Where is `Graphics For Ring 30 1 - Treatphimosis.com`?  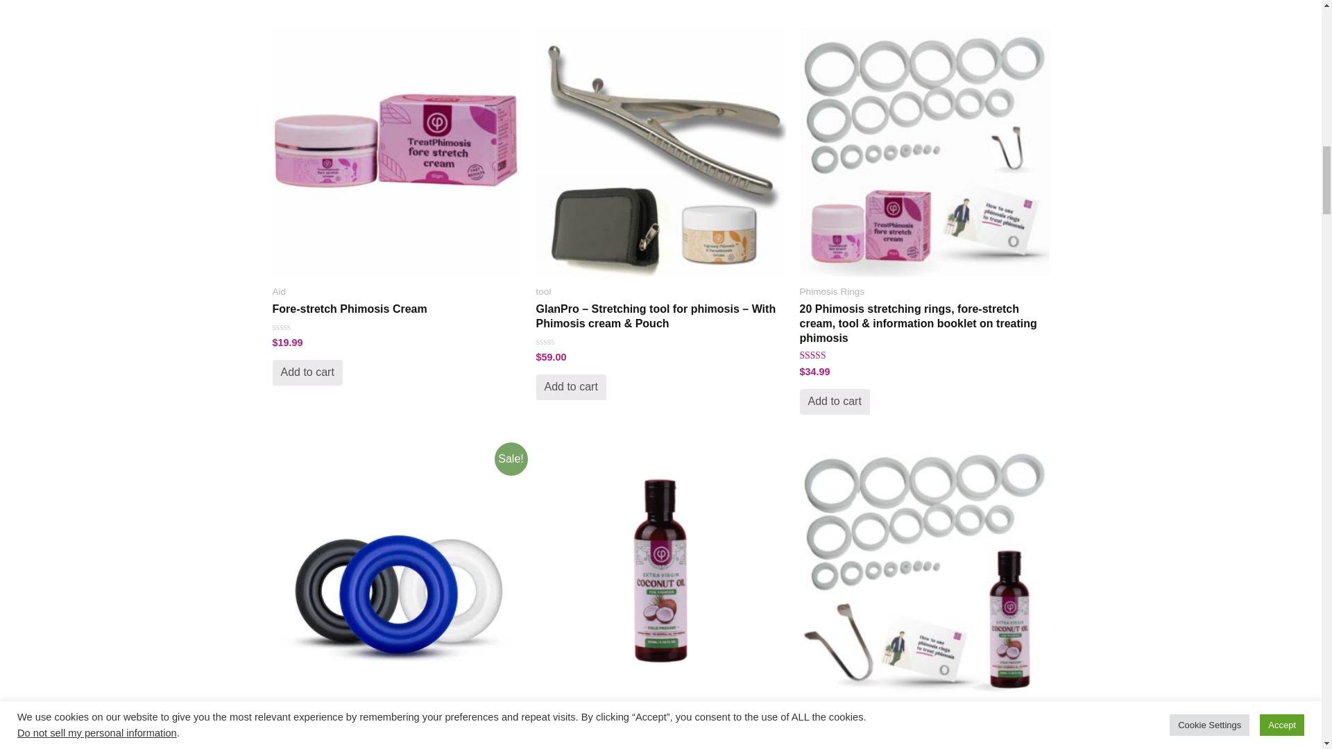 Graphics For Ring 30 1 - Treatphimosis.com is located at coordinates (924, 151).